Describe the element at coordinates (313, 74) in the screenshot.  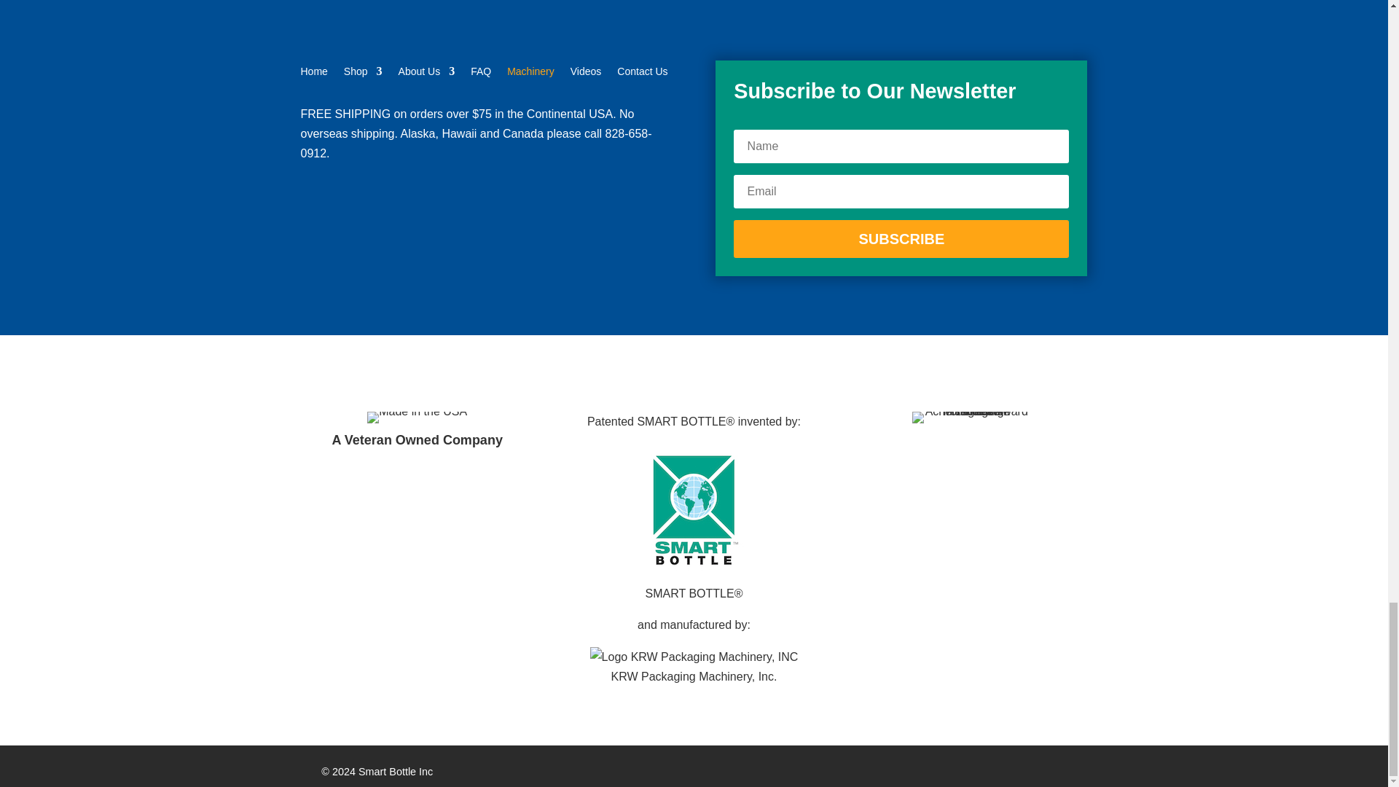
I see `Home` at that location.